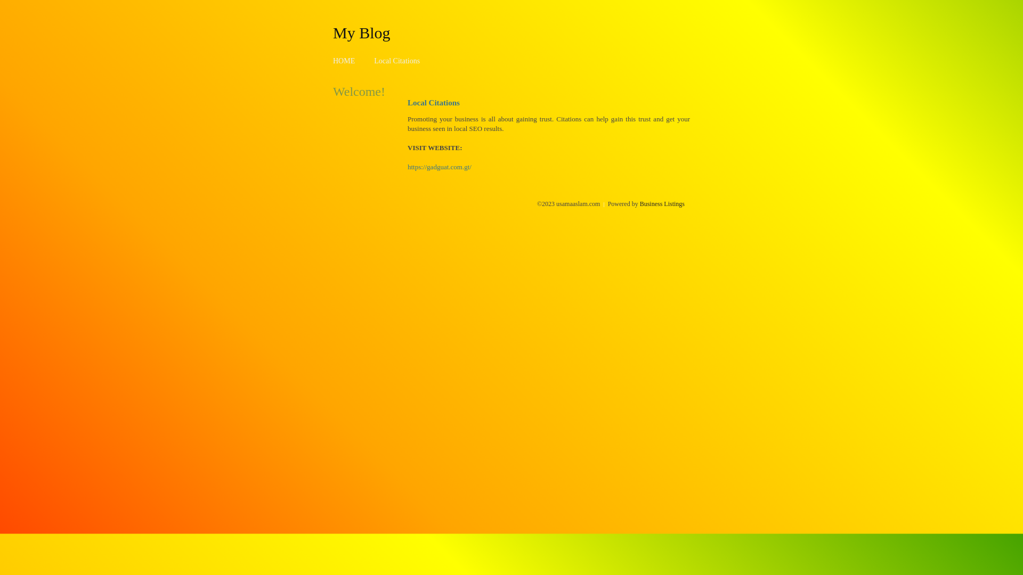 This screenshot has height=575, width=1023. I want to click on https://gadguat.com.gt/, so click(440, 167).